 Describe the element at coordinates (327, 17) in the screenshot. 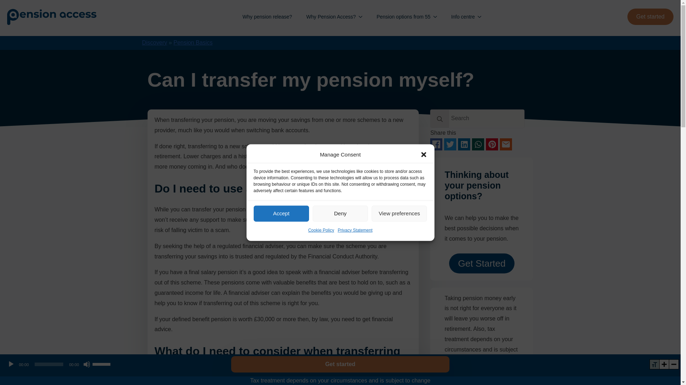

I see `Why Pension Access?` at that location.